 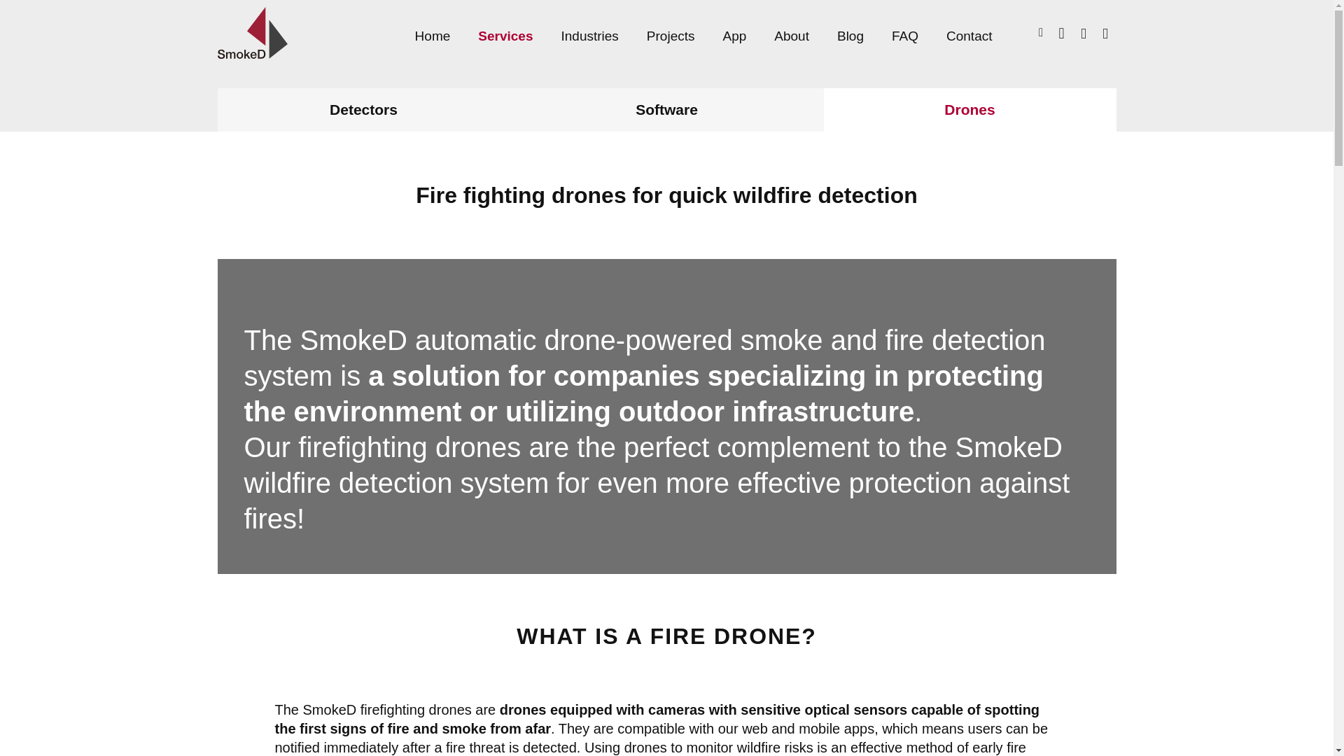 What do you see at coordinates (433, 36) in the screenshot?
I see `Home` at bounding box center [433, 36].